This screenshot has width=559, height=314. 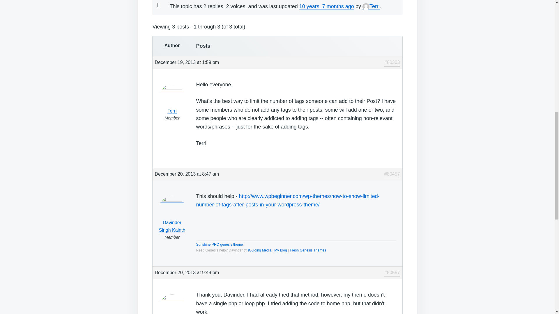 I want to click on Reply To: Limit the Number of Tags allowed in Posts, so click(x=326, y=6).